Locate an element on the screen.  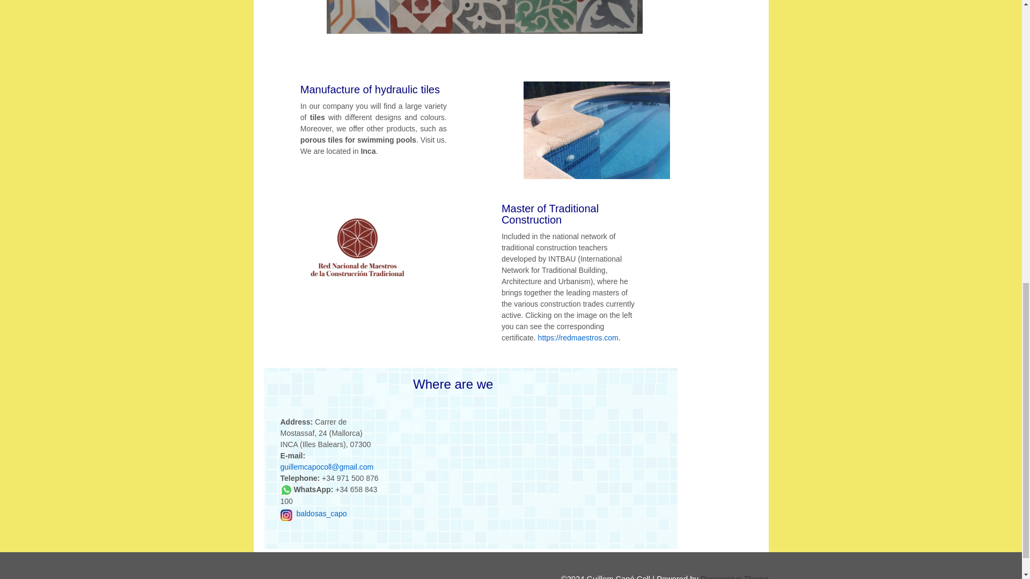
Click to see certificate is located at coordinates (357, 249).